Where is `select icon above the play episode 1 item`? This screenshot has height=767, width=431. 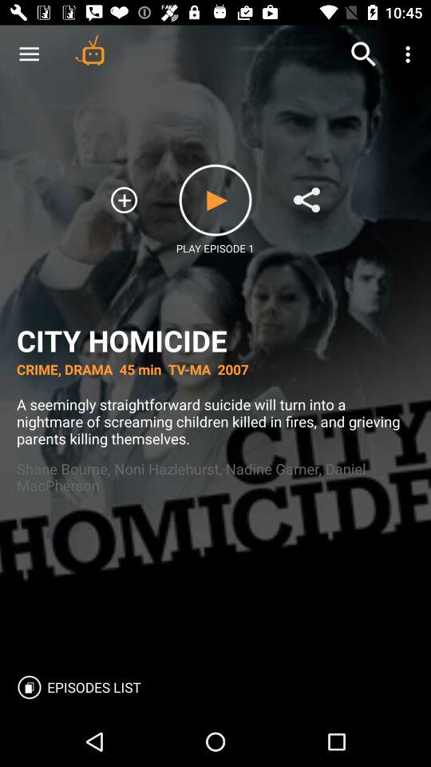
select icon above the play episode 1 item is located at coordinates (215, 200).